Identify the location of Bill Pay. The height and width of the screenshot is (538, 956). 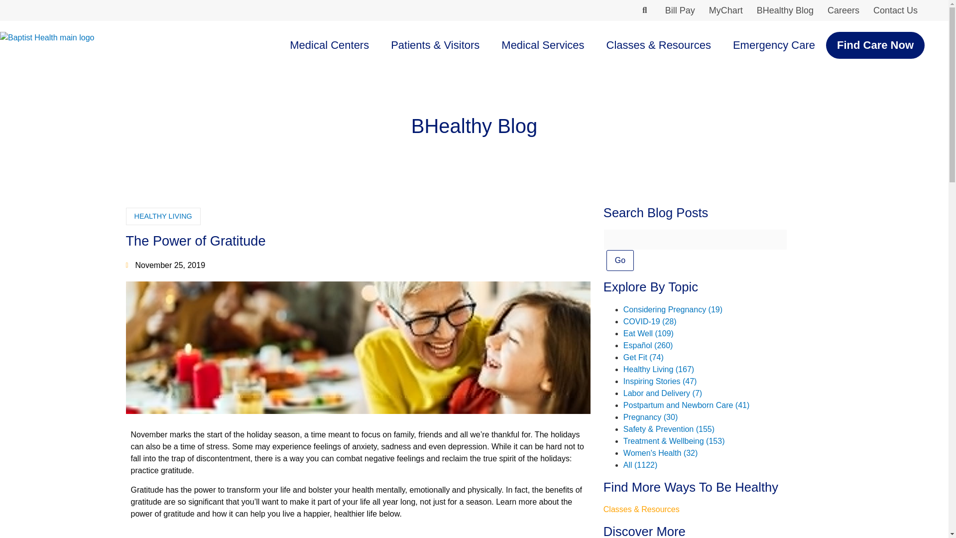
(680, 10).